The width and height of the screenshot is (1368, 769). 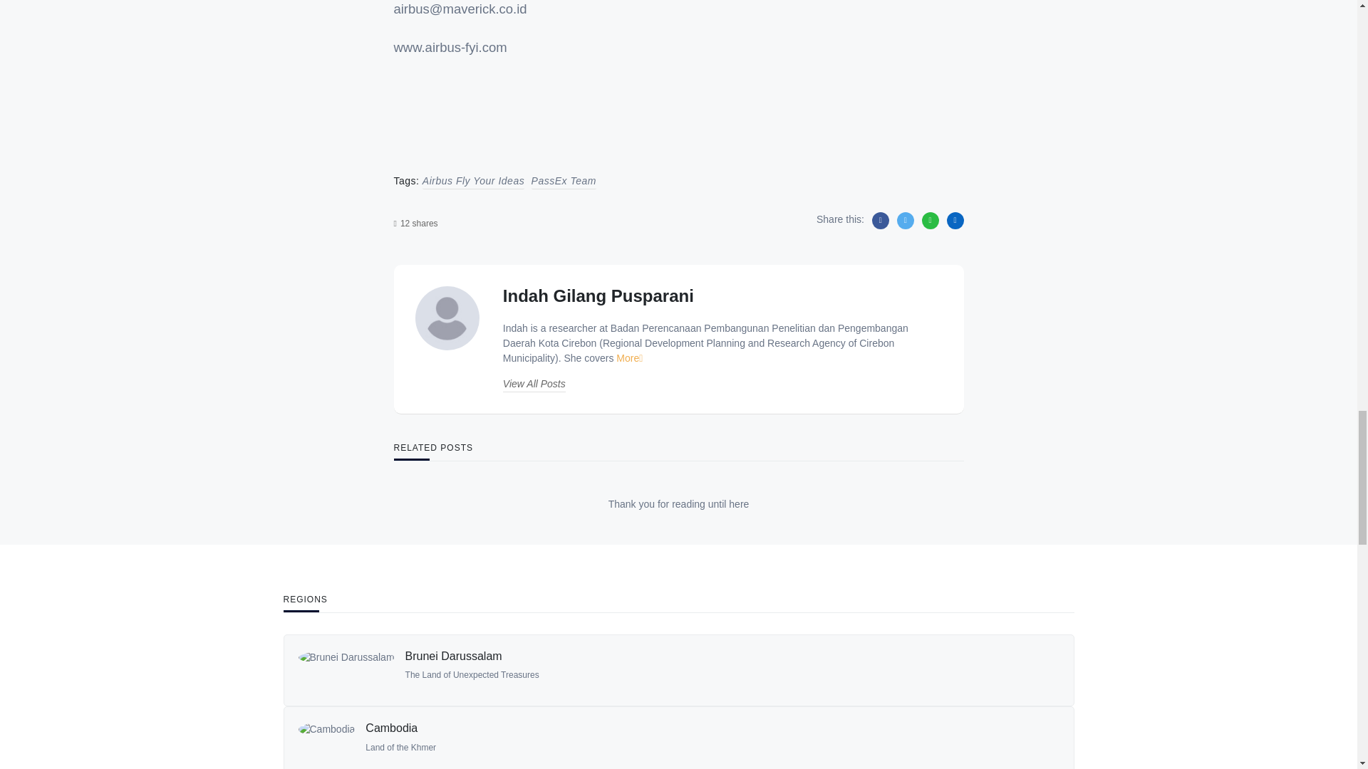 I want to click on Cambodia, so click(x=326, y=743).